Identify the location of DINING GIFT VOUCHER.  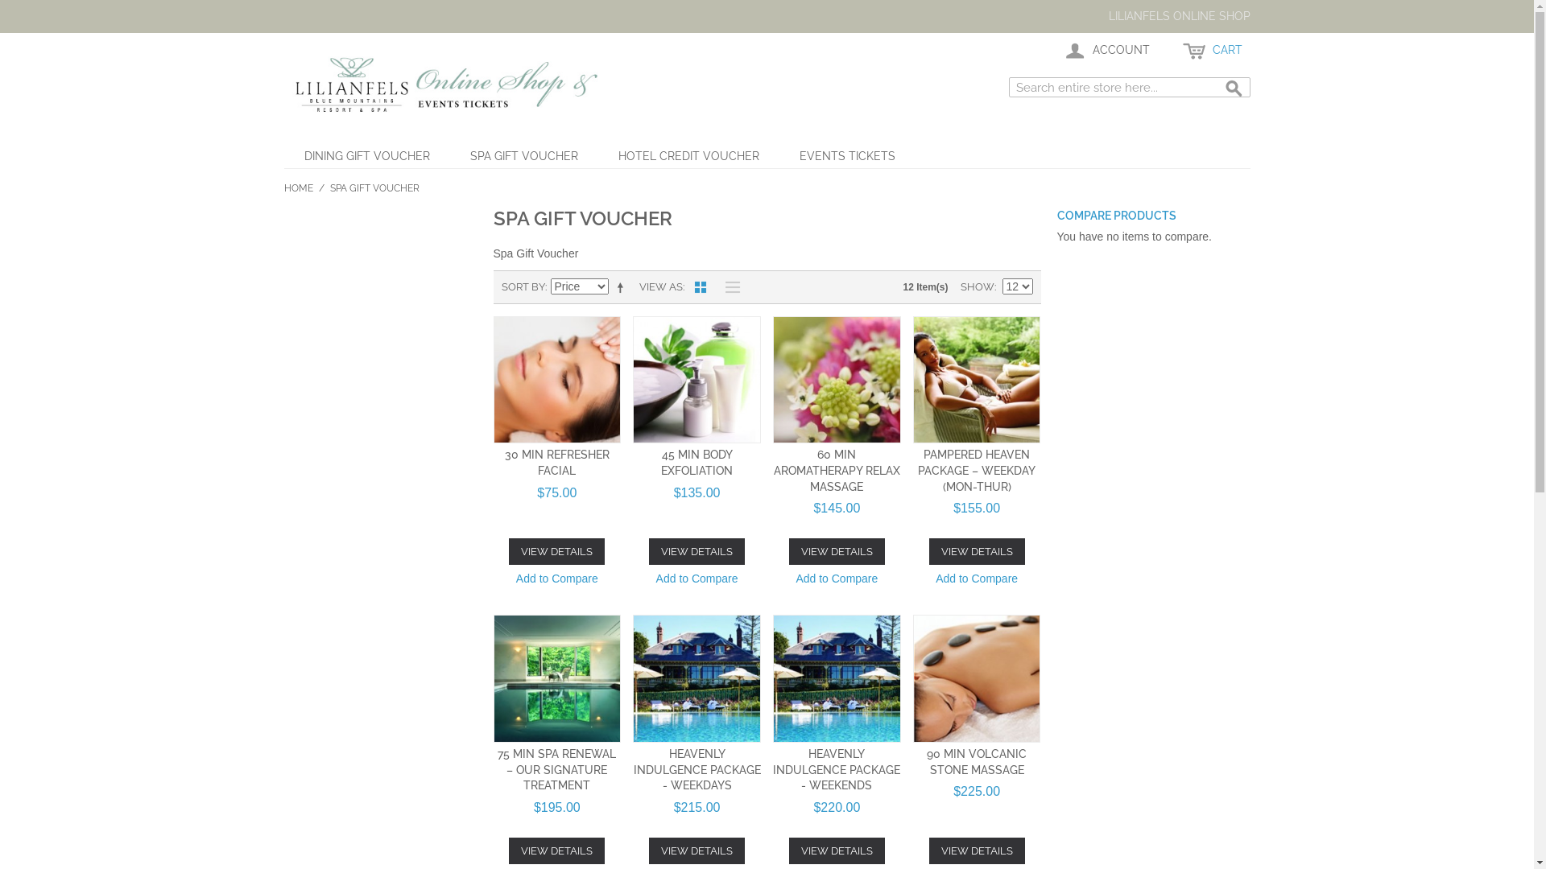
(366, 156).